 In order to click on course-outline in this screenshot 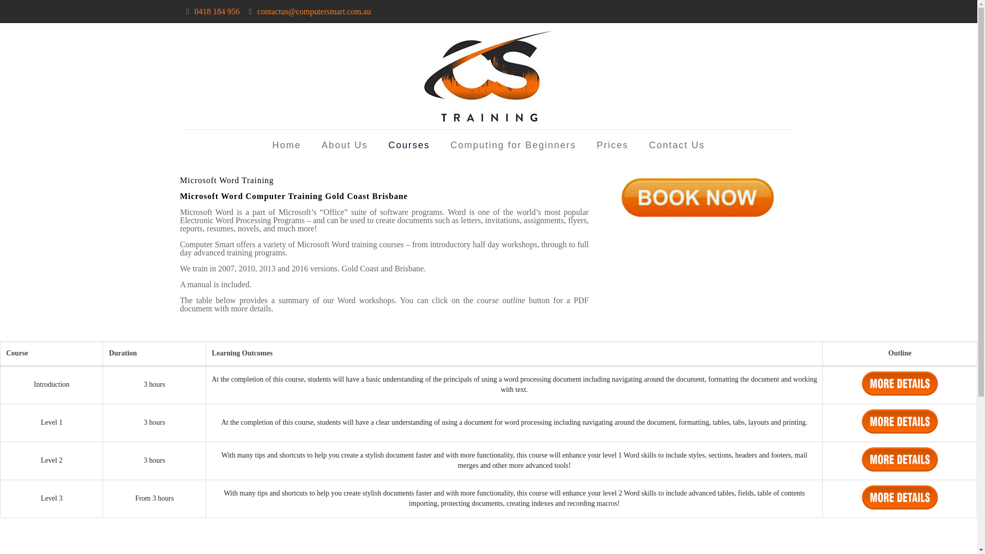, I will do `click(900, 460)`.